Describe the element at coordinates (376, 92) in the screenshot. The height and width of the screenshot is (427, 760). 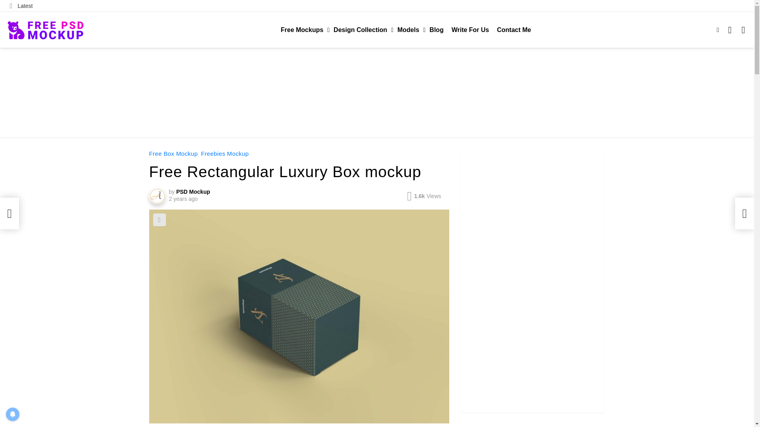
I see `Advertisement` at that location.